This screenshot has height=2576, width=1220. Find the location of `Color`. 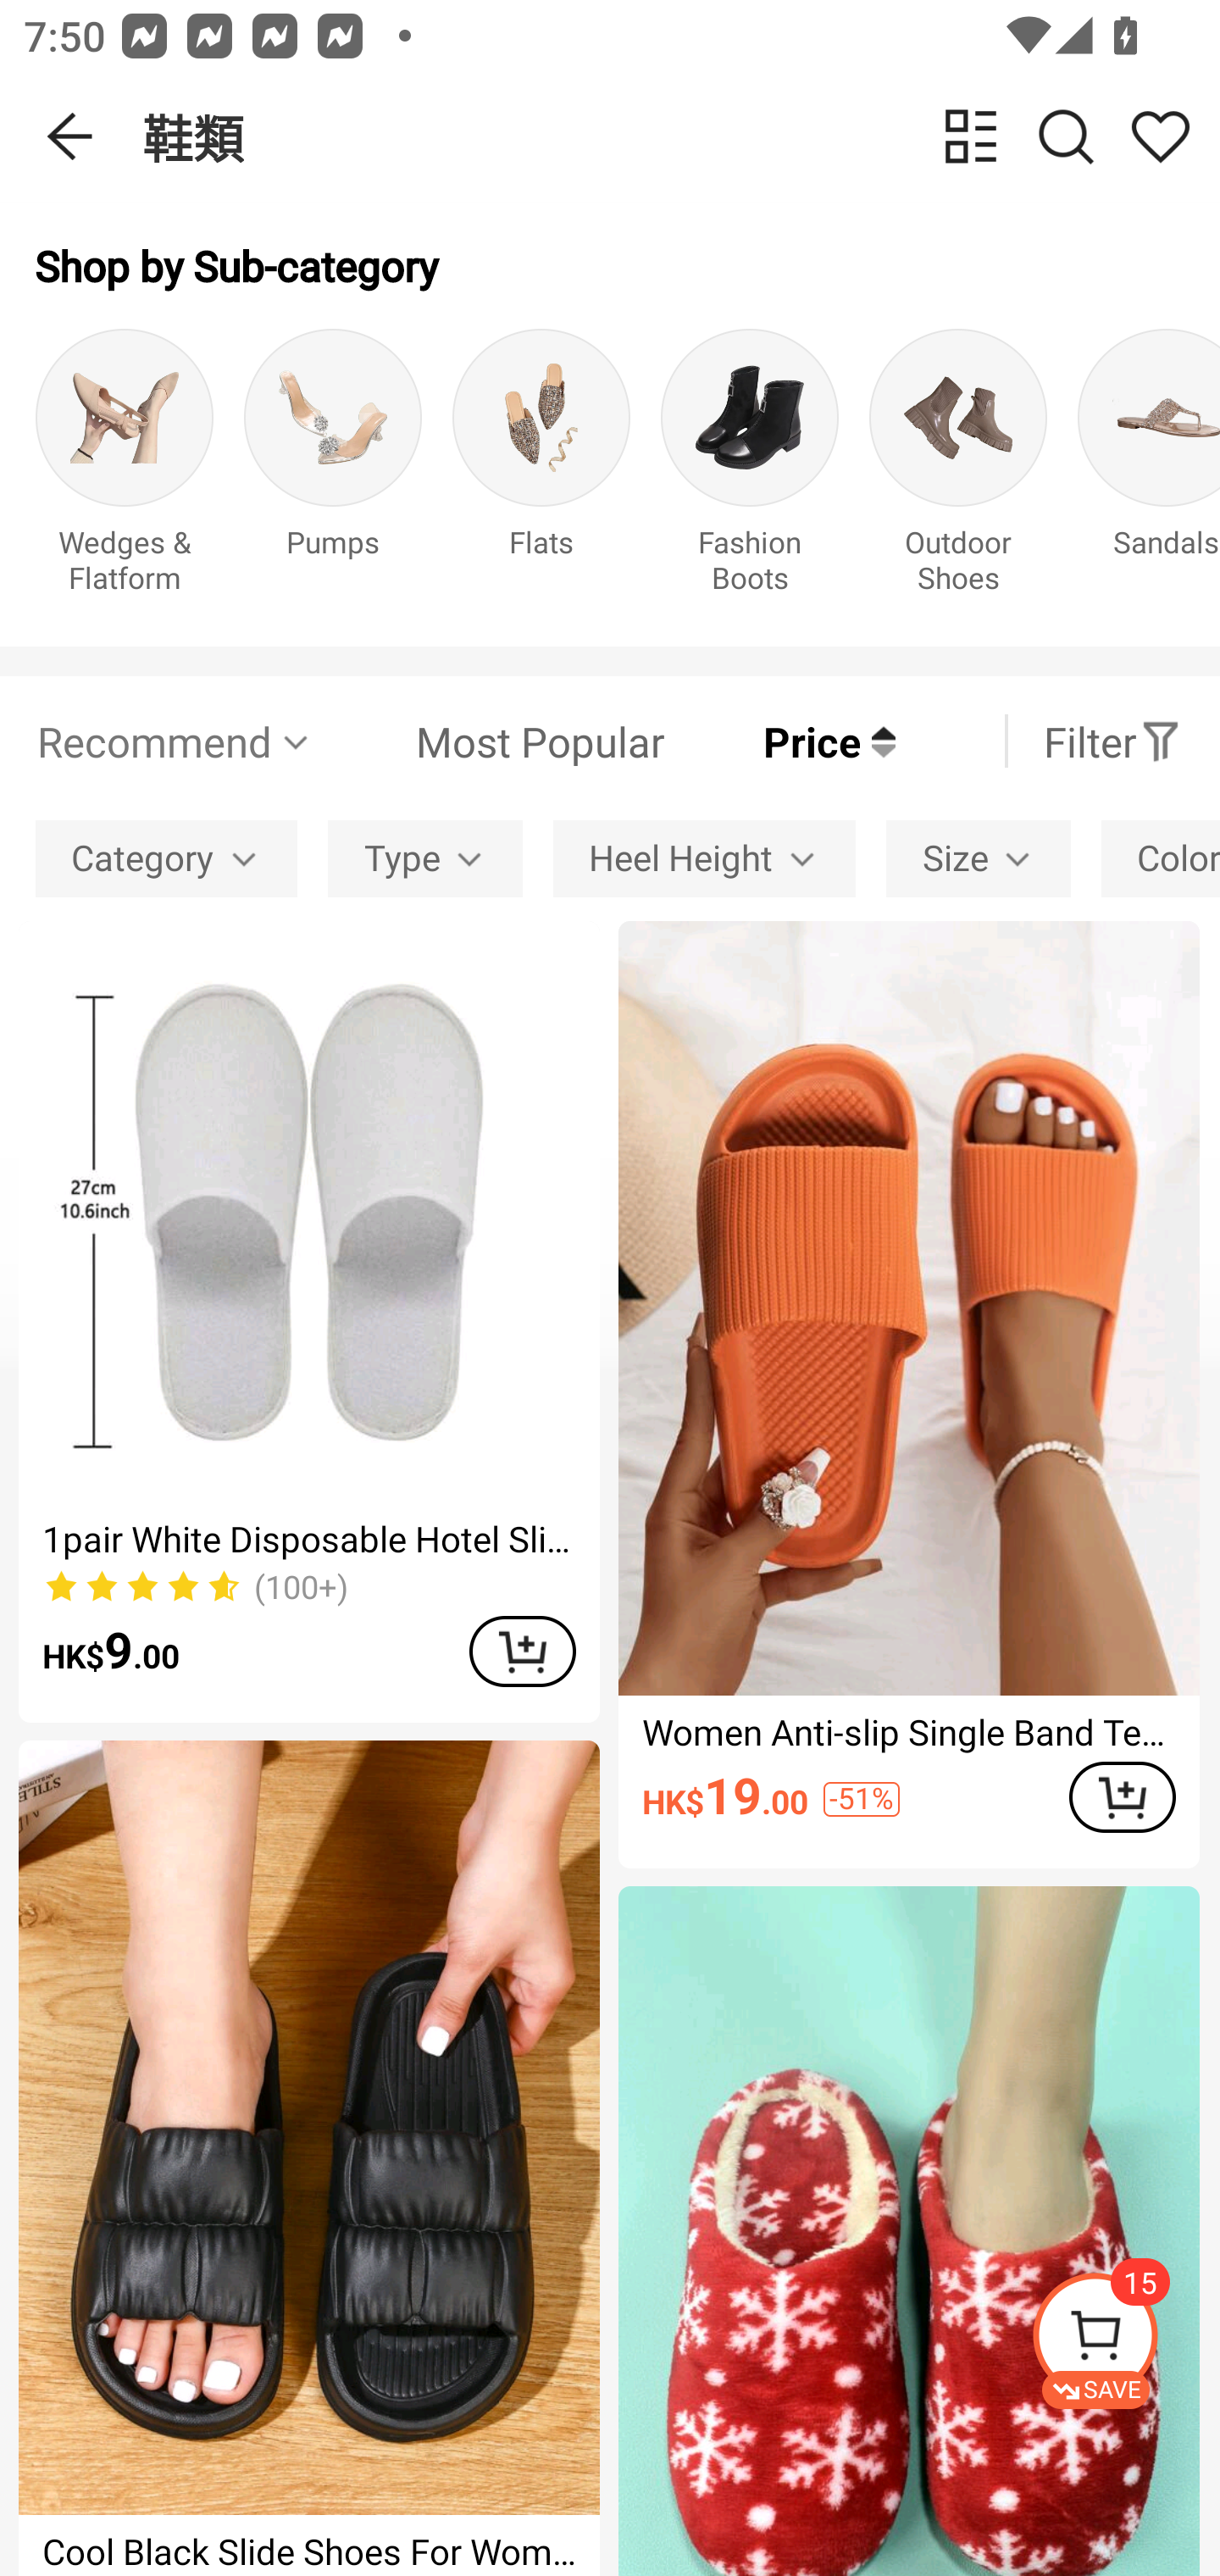

Color is located at coordinates (1161, 858).